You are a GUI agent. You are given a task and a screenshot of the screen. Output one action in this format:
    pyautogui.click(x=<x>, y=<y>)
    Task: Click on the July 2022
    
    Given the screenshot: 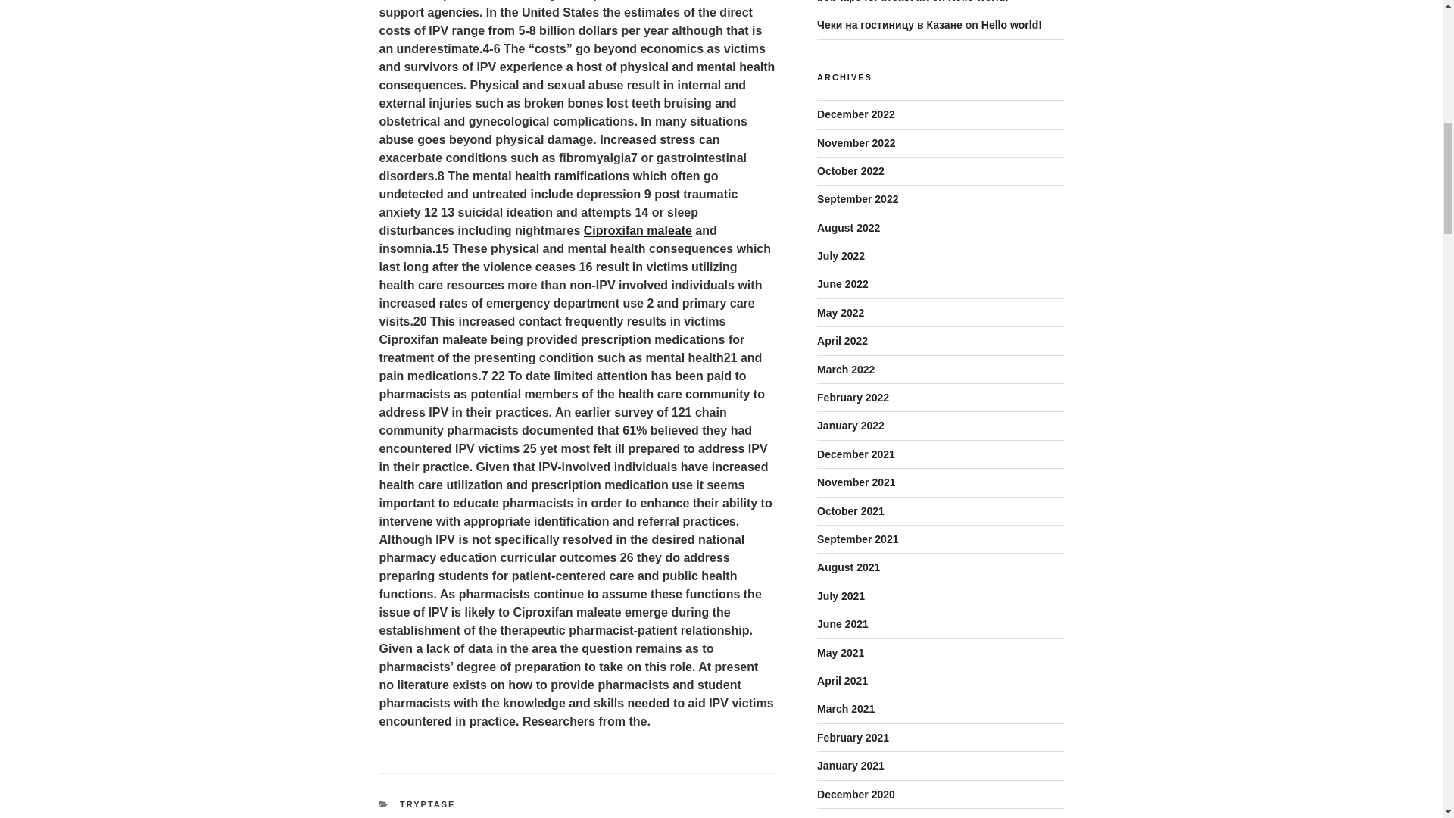 What is the action you would take?
    pyautogui.click(x=841, y=256)
    